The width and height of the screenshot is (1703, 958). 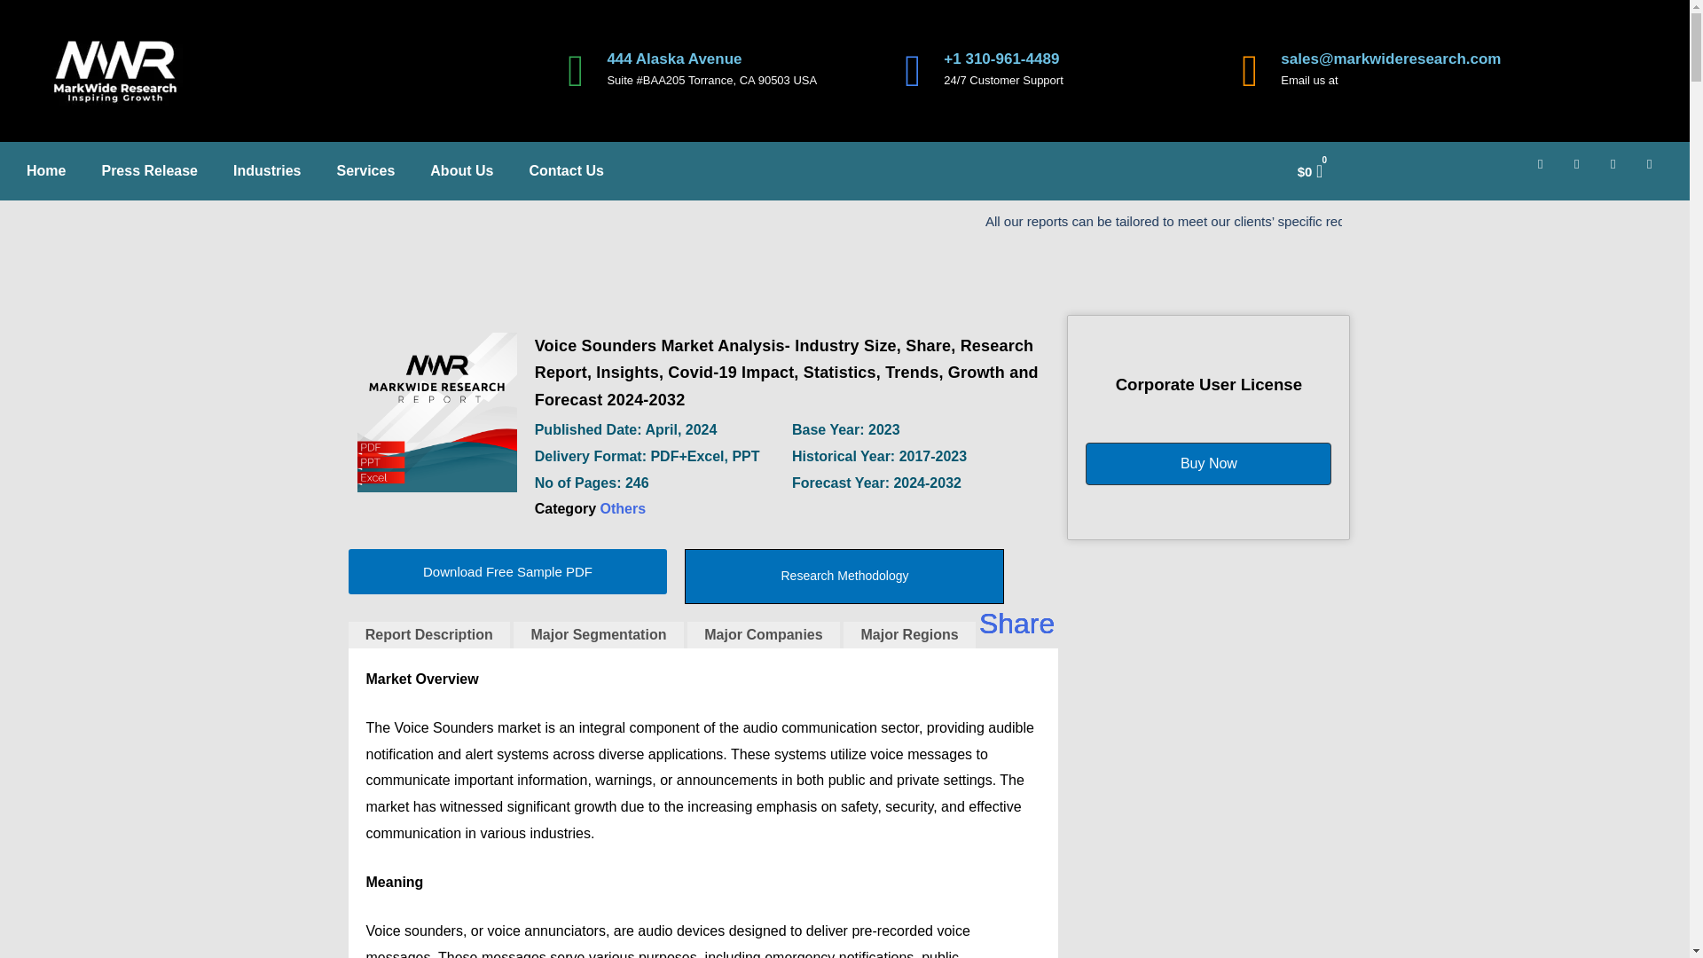 I want to click on Home, so click(x=46, y=170).